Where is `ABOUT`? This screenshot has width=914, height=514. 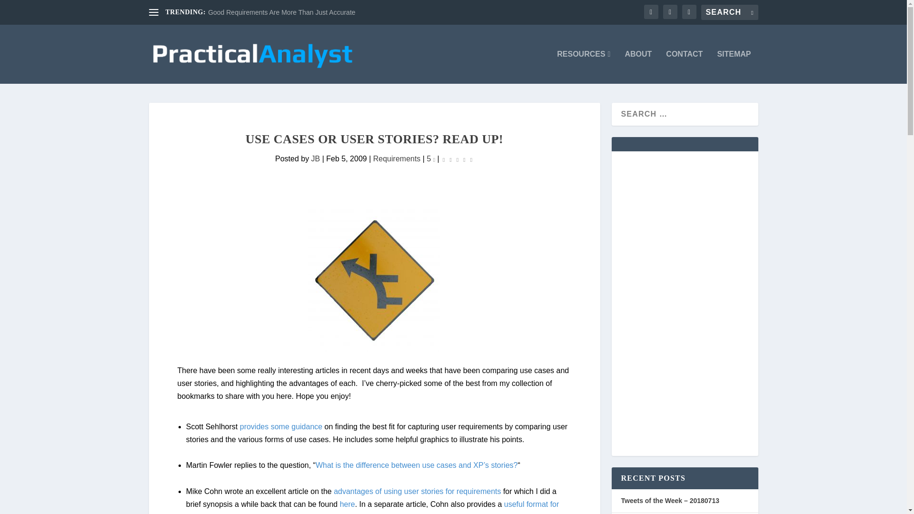
ABOUT is located at coordinates (638, 67).